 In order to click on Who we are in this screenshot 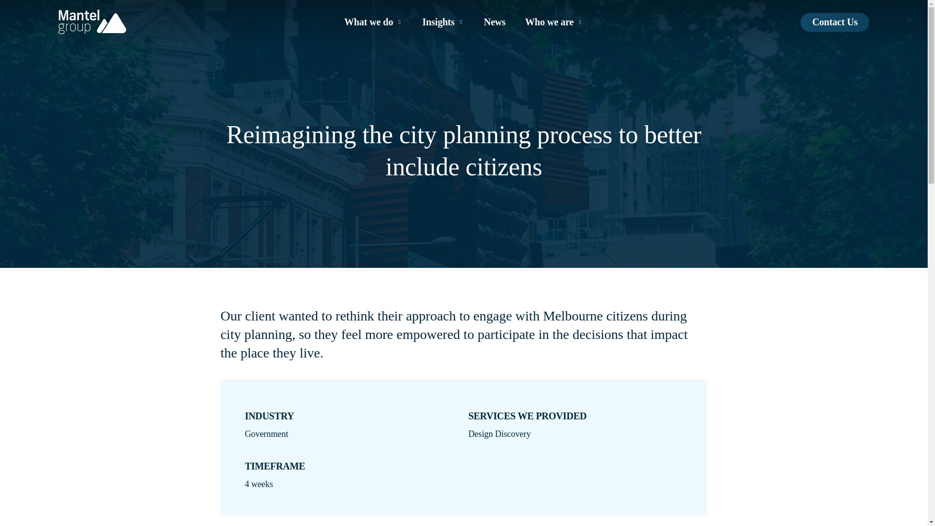, I will do `click(554, 21)`.